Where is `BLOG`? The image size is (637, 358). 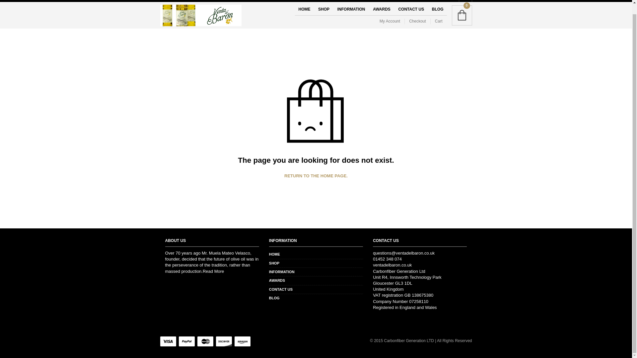 BLOG is located at coordinates (438, 9).